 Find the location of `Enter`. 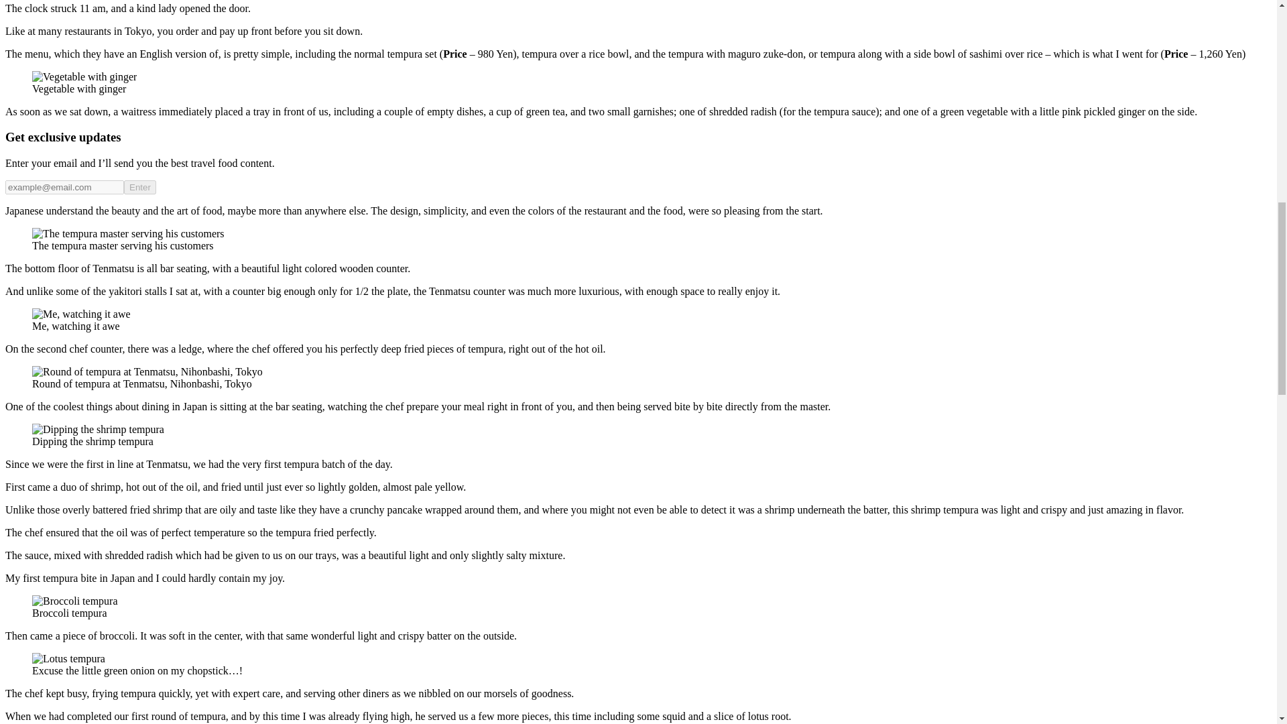

Enter is located at coordinates (139, 187).